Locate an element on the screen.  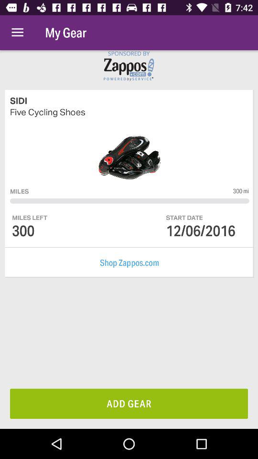
click item next to miles left item is located at coordinates (184, 217).